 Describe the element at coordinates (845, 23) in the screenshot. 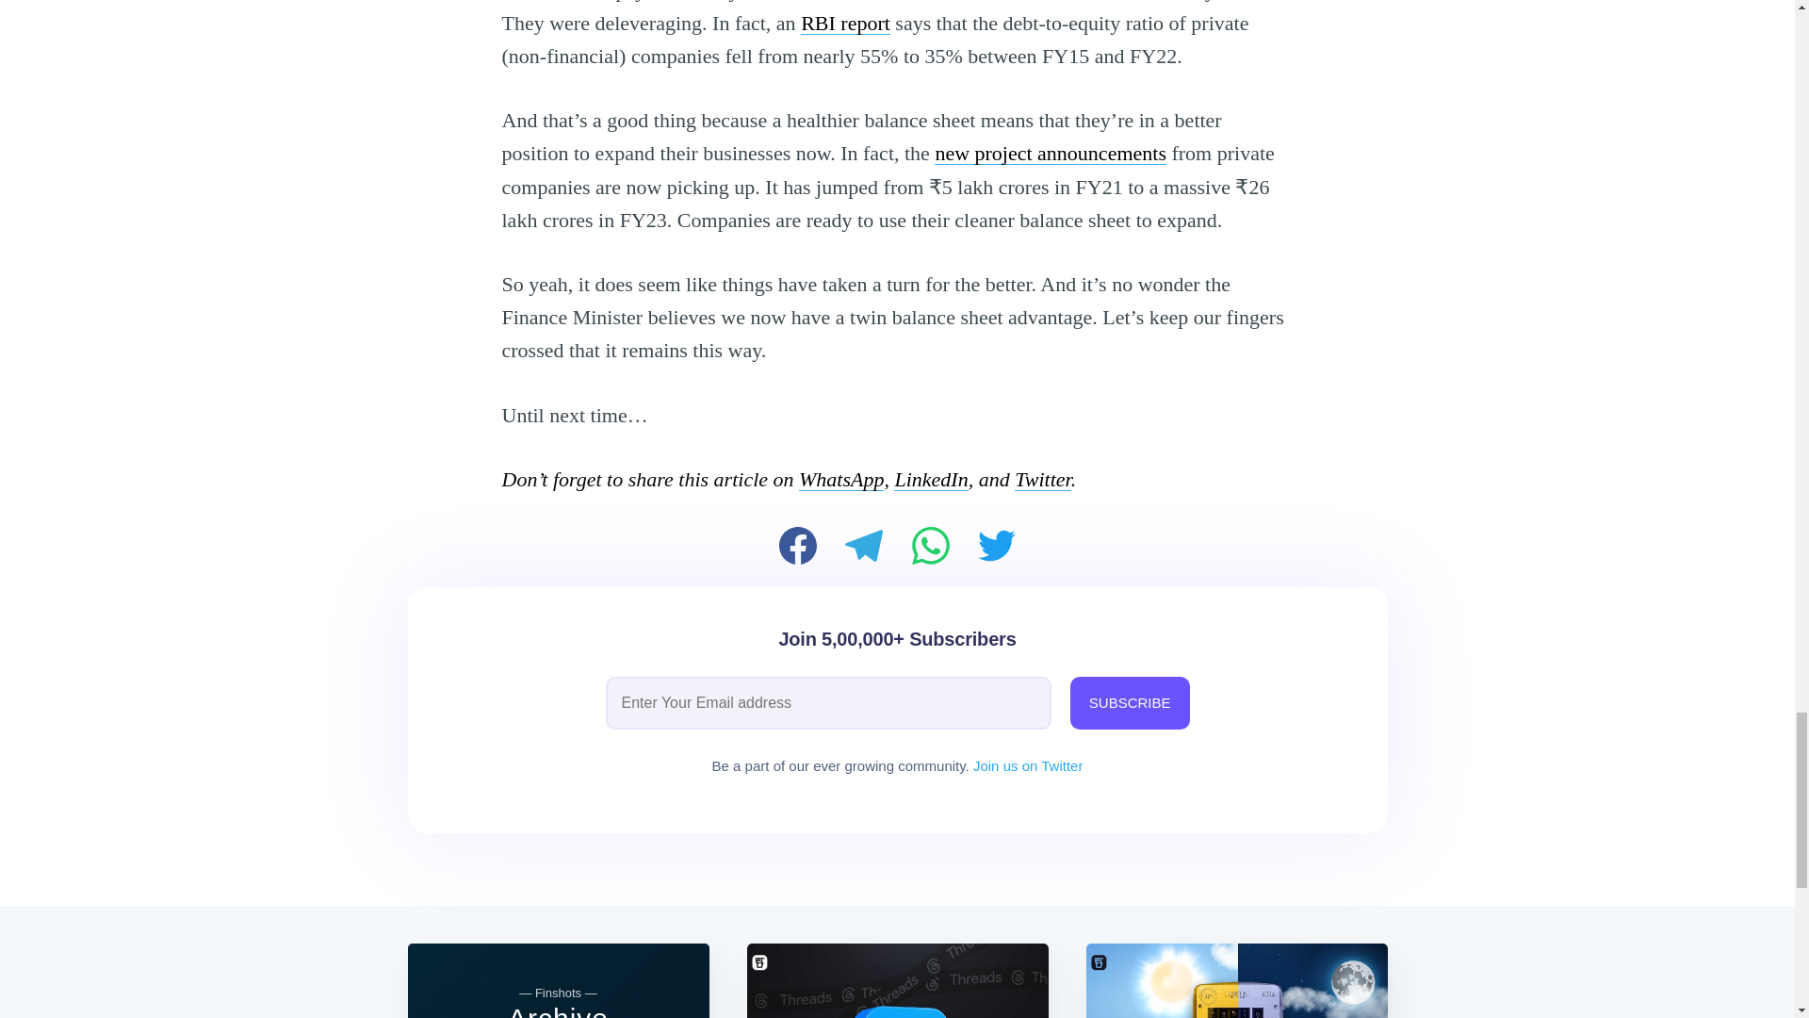

I see `RBI report` at that location.